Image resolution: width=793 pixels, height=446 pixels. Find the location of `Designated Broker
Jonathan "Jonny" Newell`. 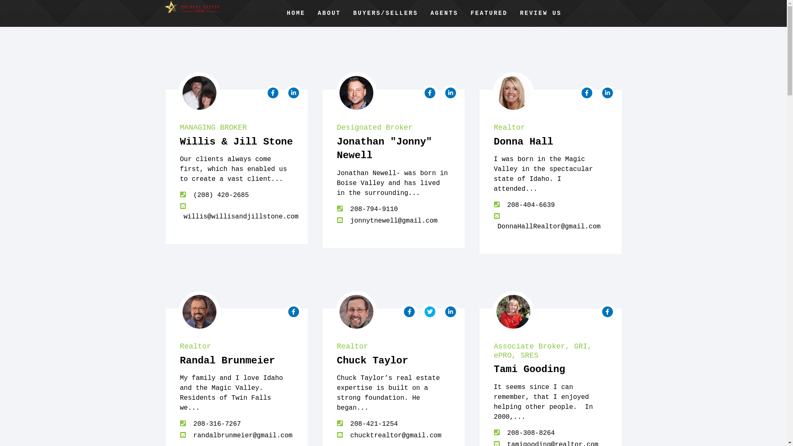

Designated Broker
Jonathan "Jonny" Newell is located at coordinates (394, 142).